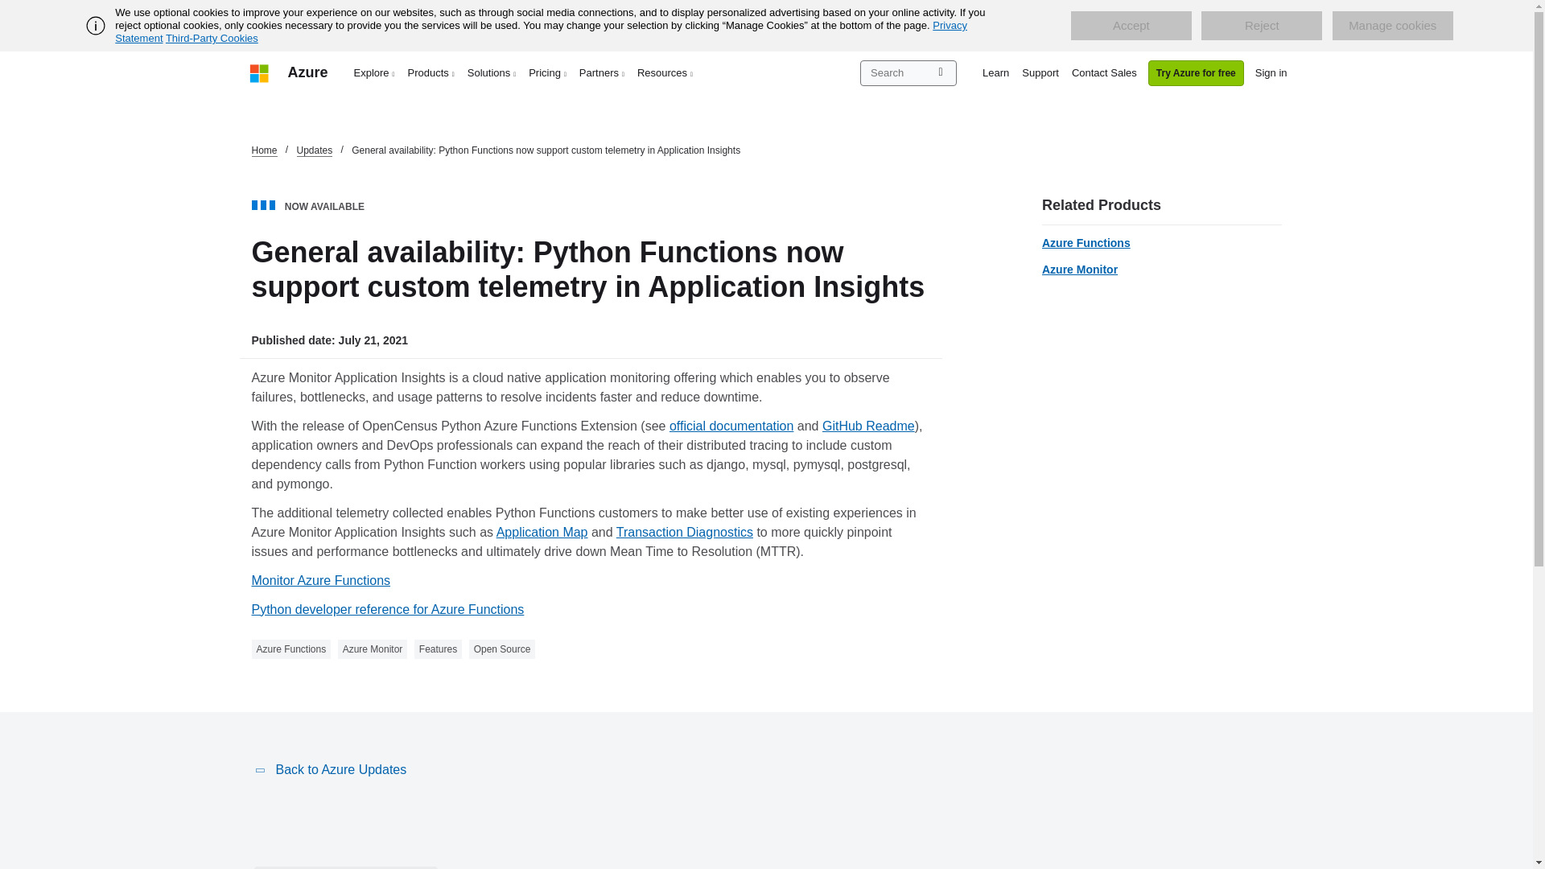  Describe the element at coordinates (1262, 26) in the screenshot. I see `Reject` at that location.